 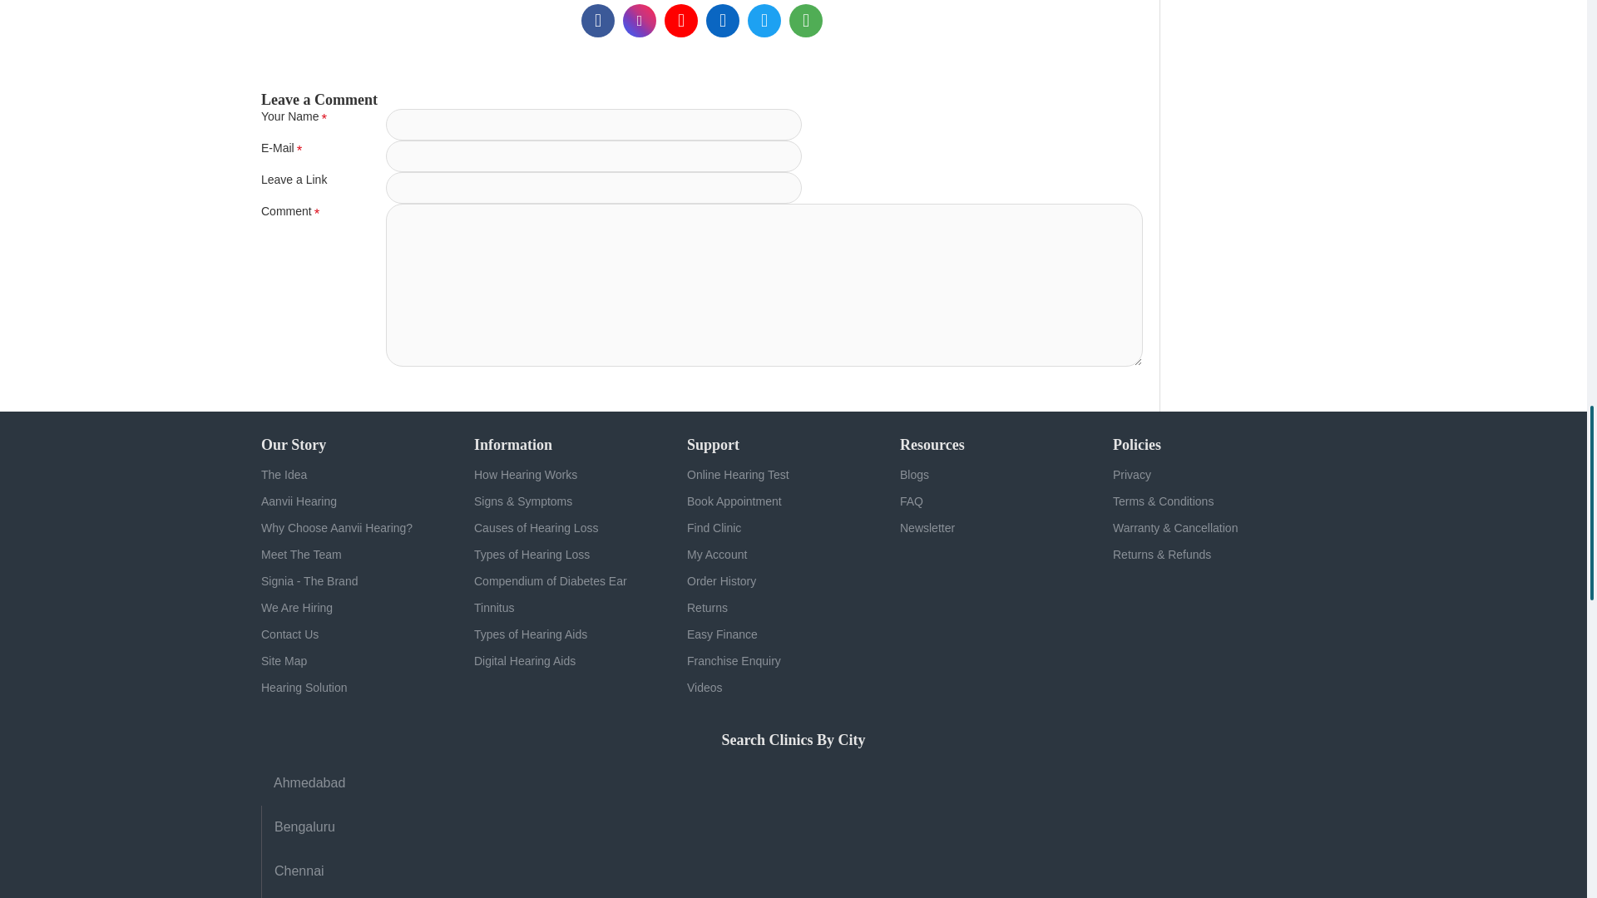 I want to click on Youtube, so click(x=680, y=21).